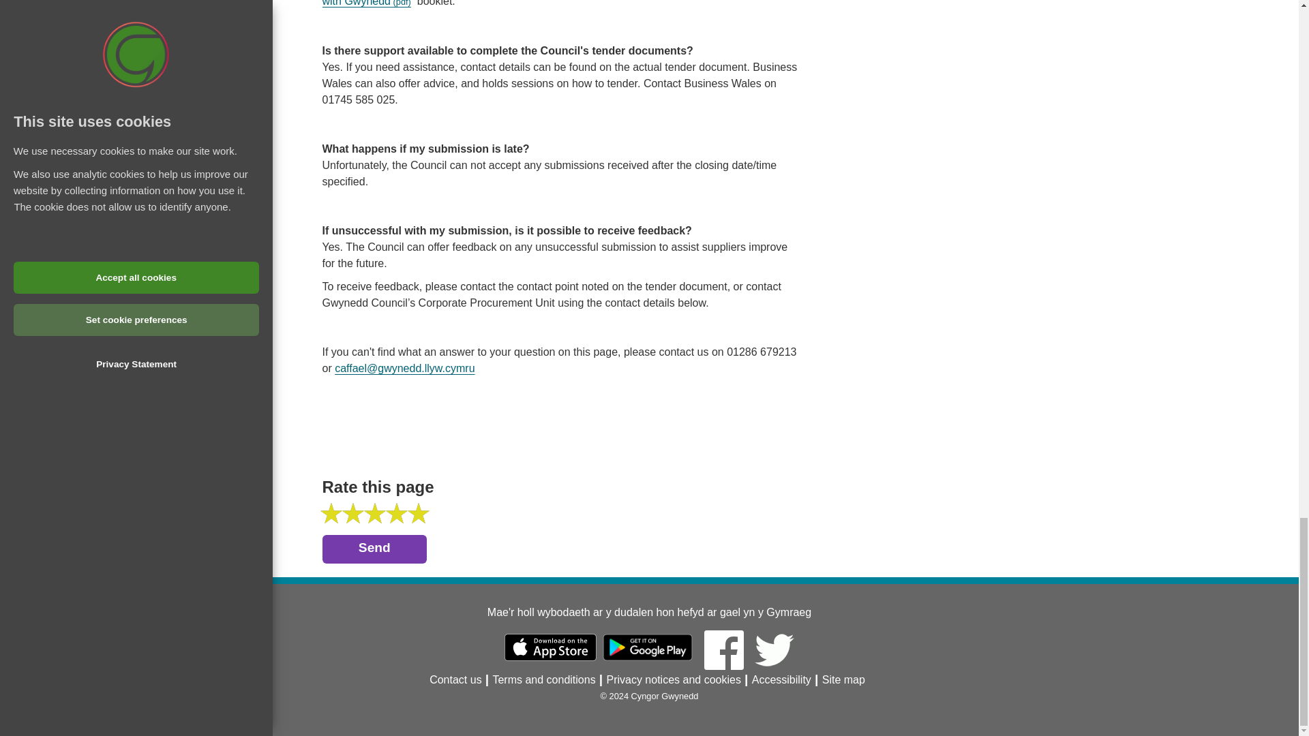 This screenshot has height=736, width=1309. What do you see at coordinates (331, 512) in the screenshot?
I see `star rating` at bounding box center [331, 512].